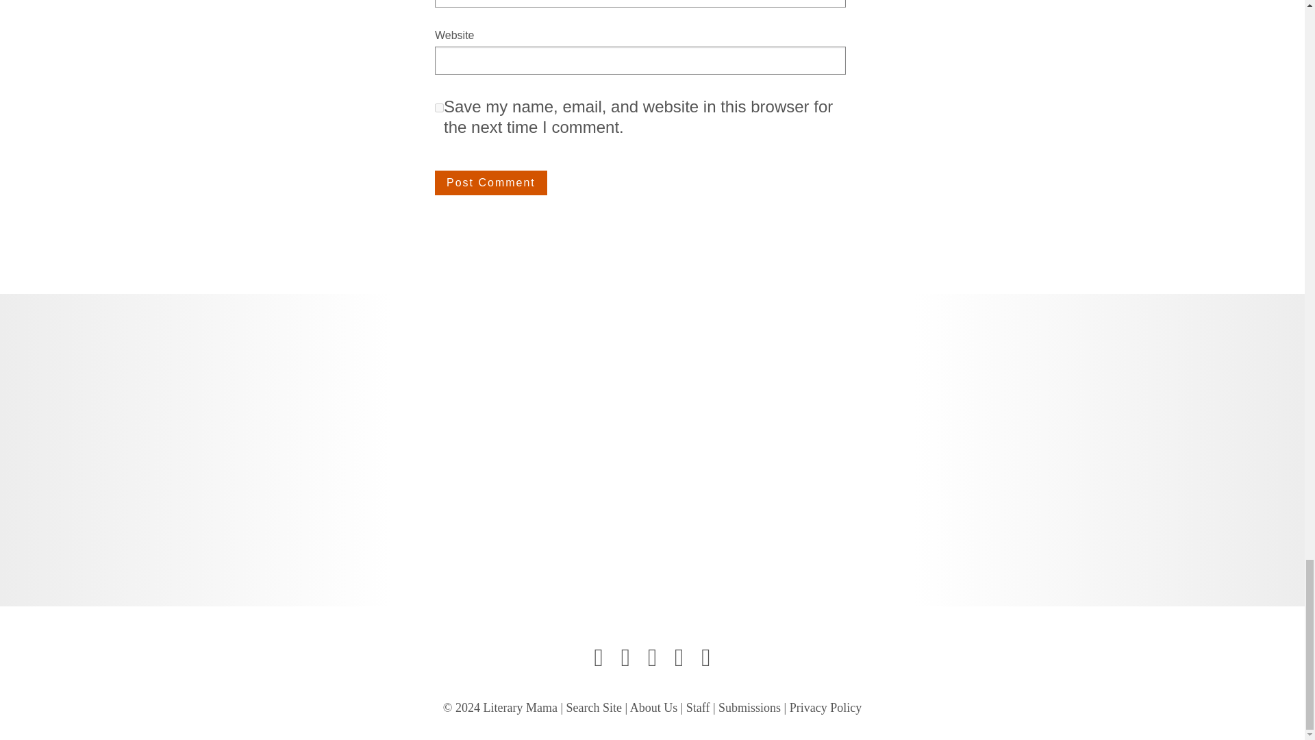  I want to click on About Us, so click(653, 707).